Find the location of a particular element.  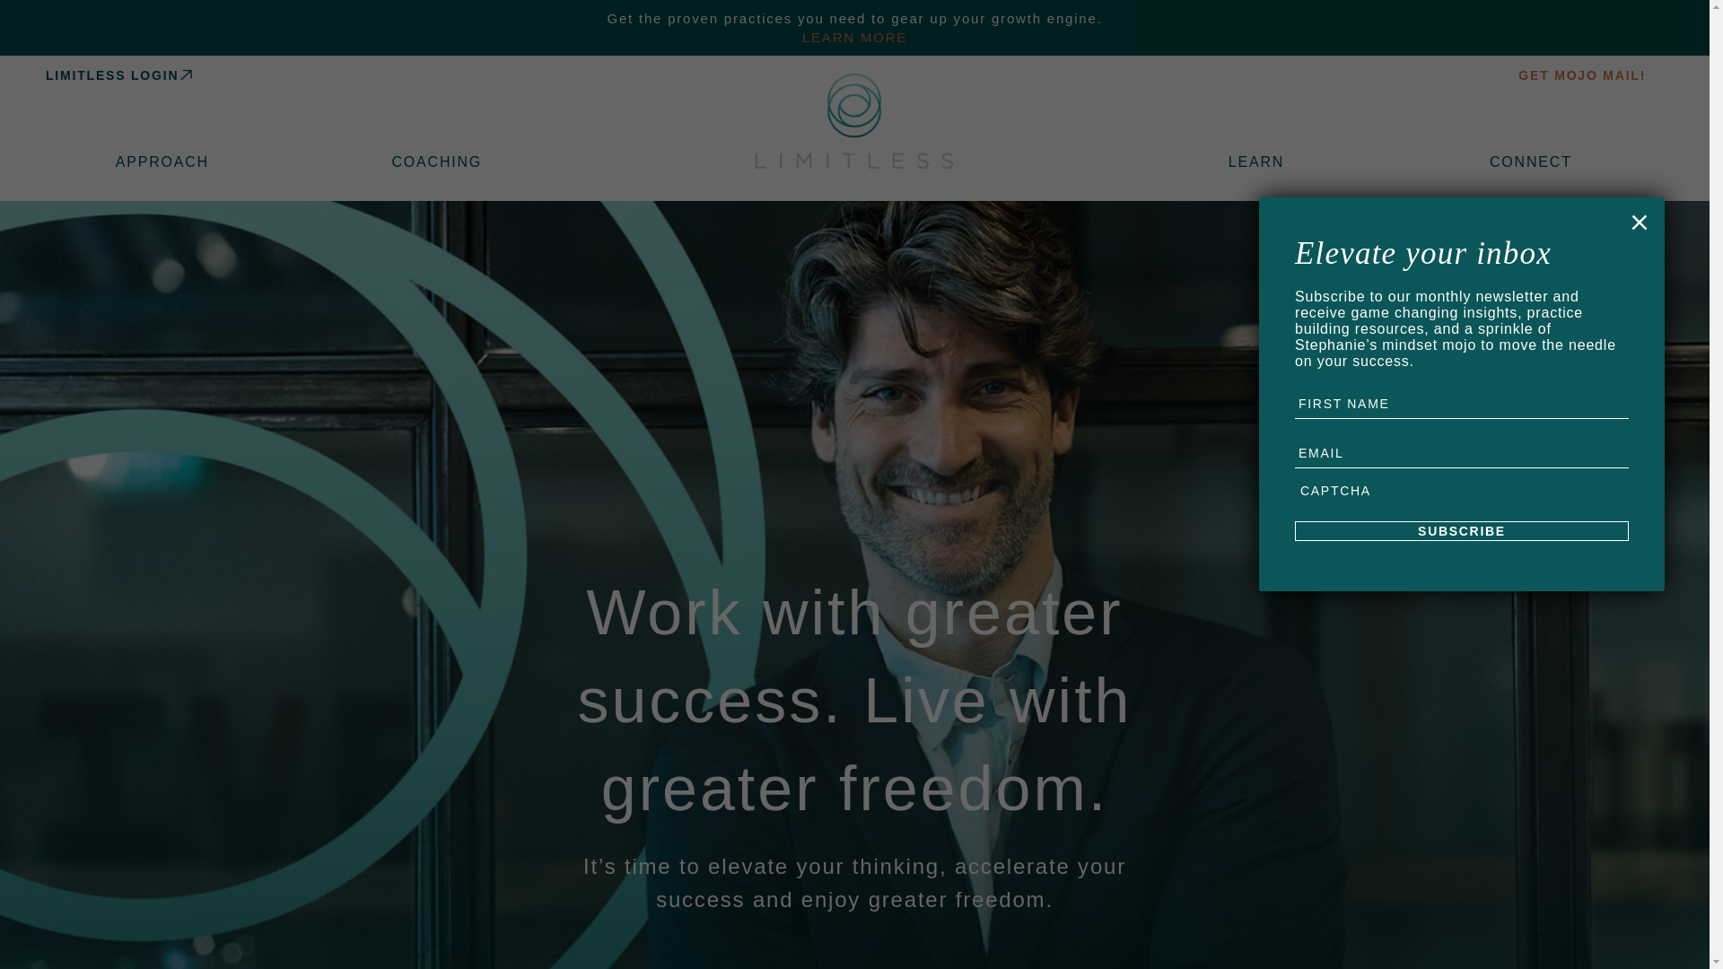

CONNECT is located at coordinates (1536, 161).